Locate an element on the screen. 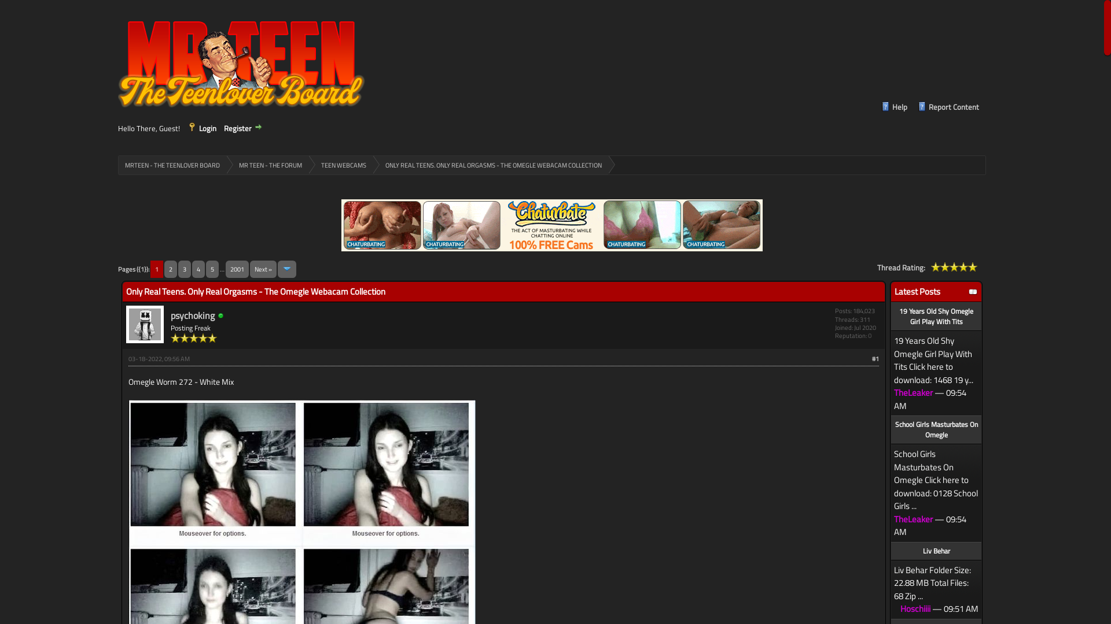  0 is located at coordinates (870, 336).